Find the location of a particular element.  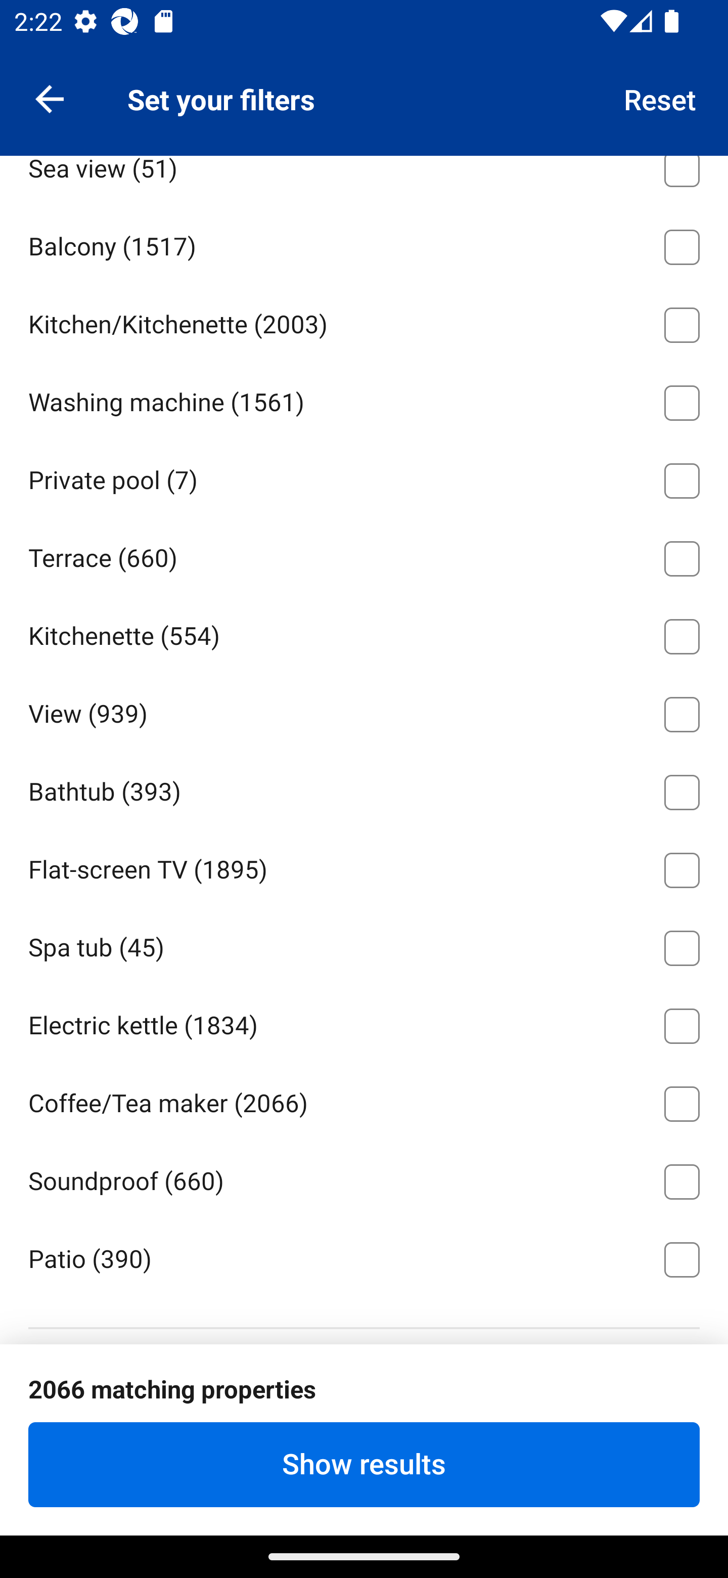

Washing machine ⁦(1561) is located at coordinates (364, 400).